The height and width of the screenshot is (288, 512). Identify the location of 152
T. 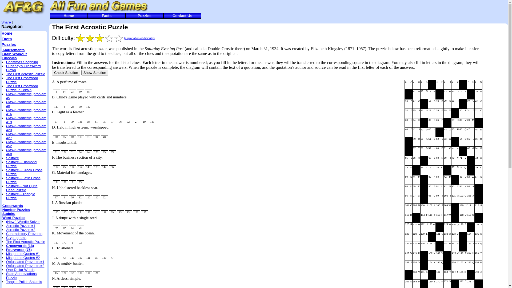
(409, 265).